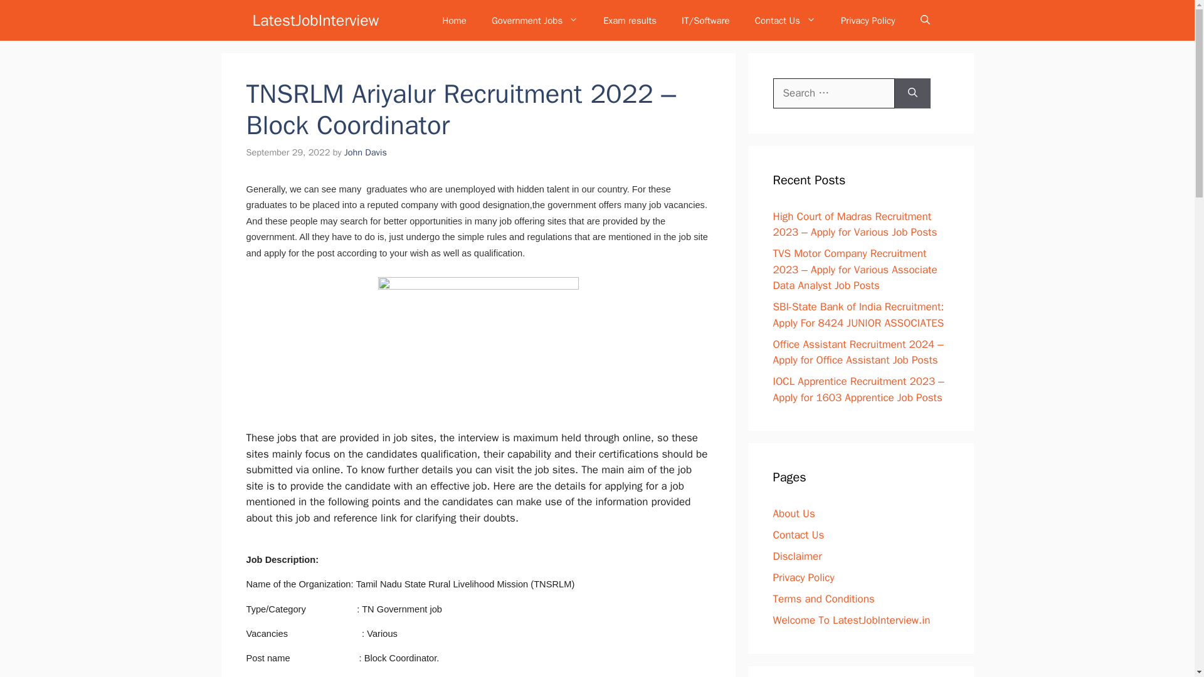  What do you see at coordinates (851, 620) in the screenshot?
I see `Welcome To LatestJobInterview.in` at bounding box center [851, 620].